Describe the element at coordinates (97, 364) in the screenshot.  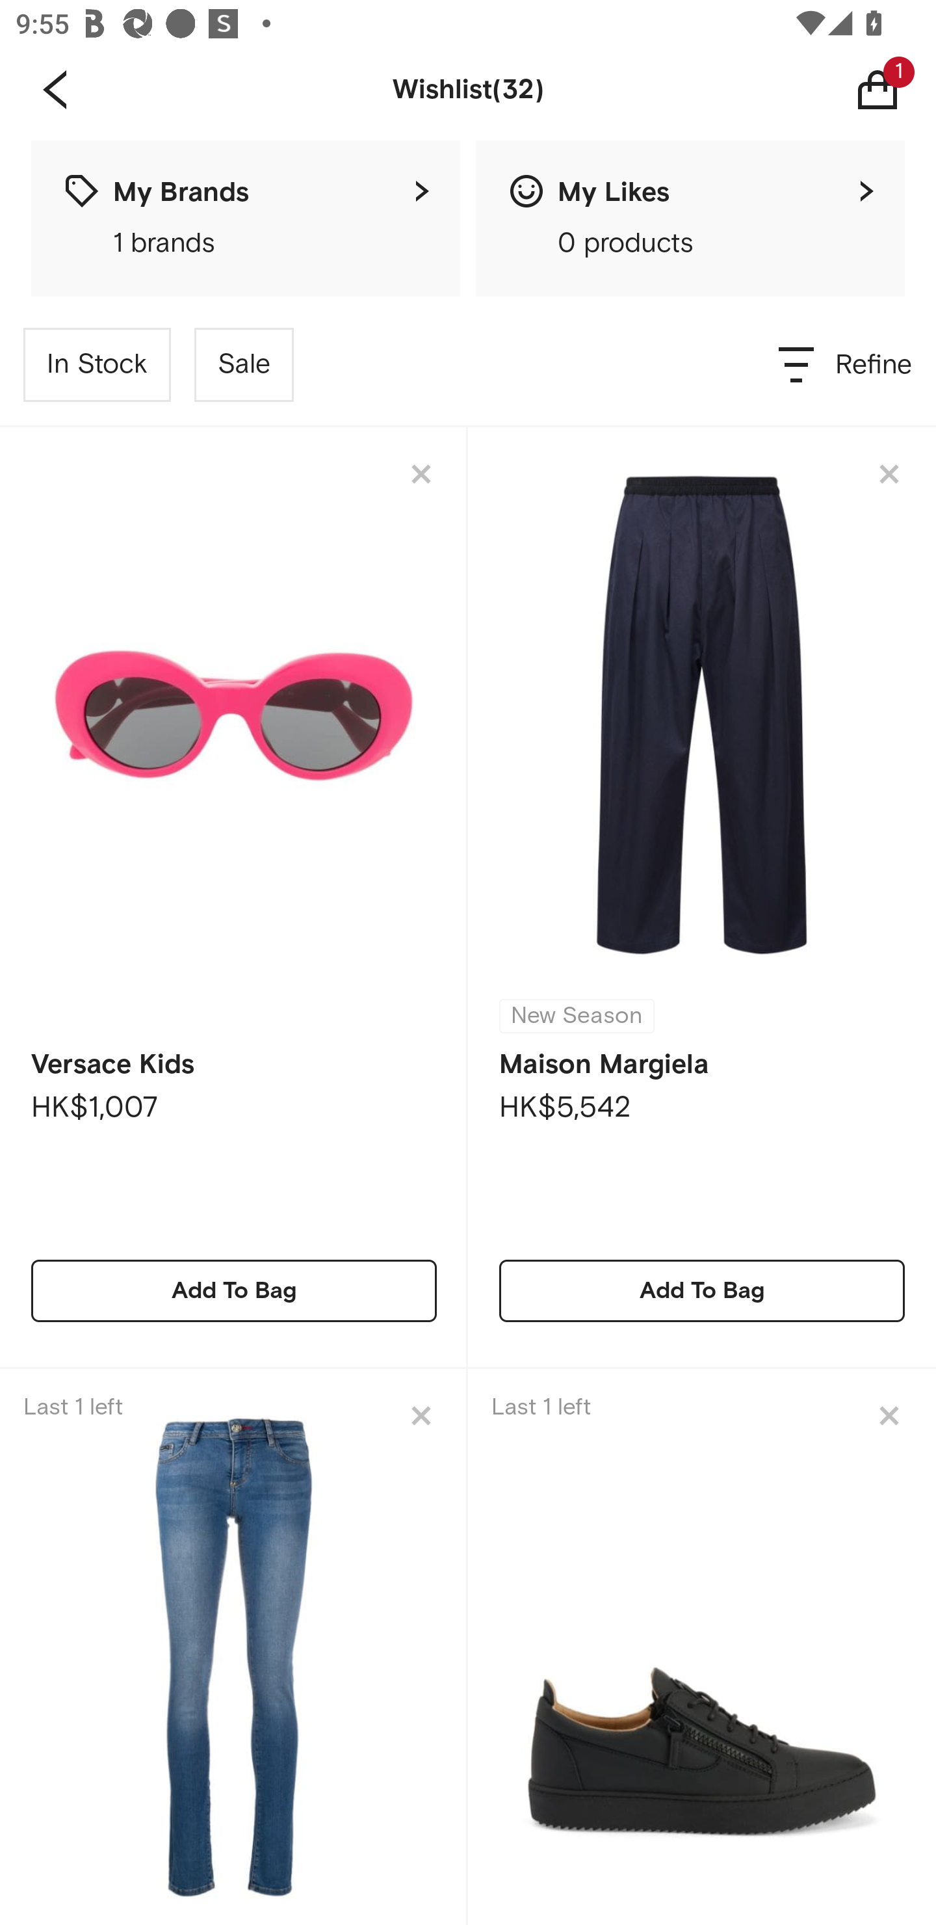
I see `In Stock` at that location.